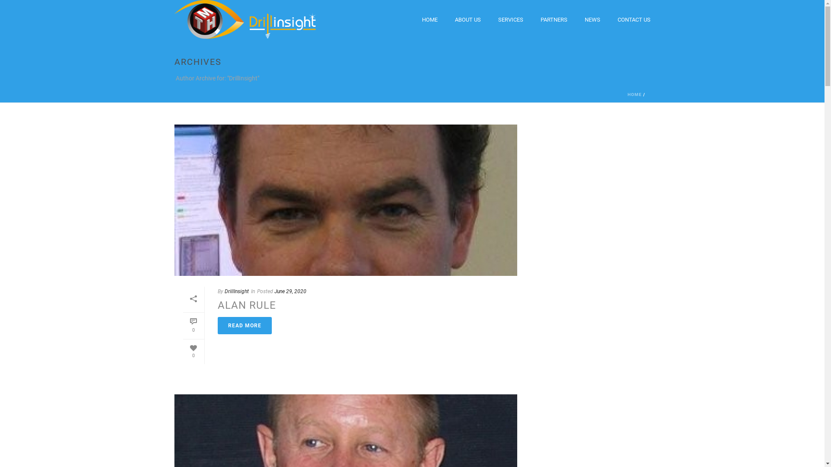  Describe the element at coordinates (592, 20) in the screenshot. I see `NEWS` at that location.